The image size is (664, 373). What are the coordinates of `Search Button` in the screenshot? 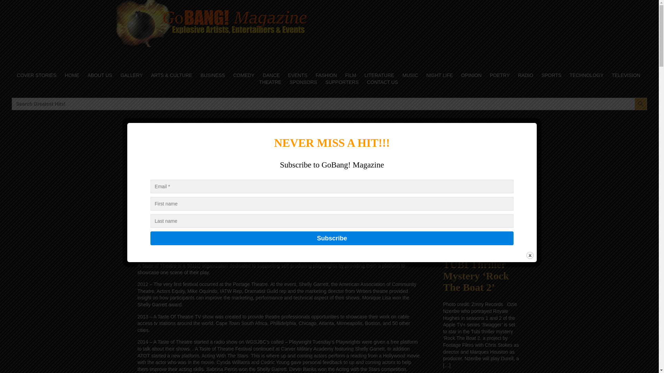 It's located at (640, 104).